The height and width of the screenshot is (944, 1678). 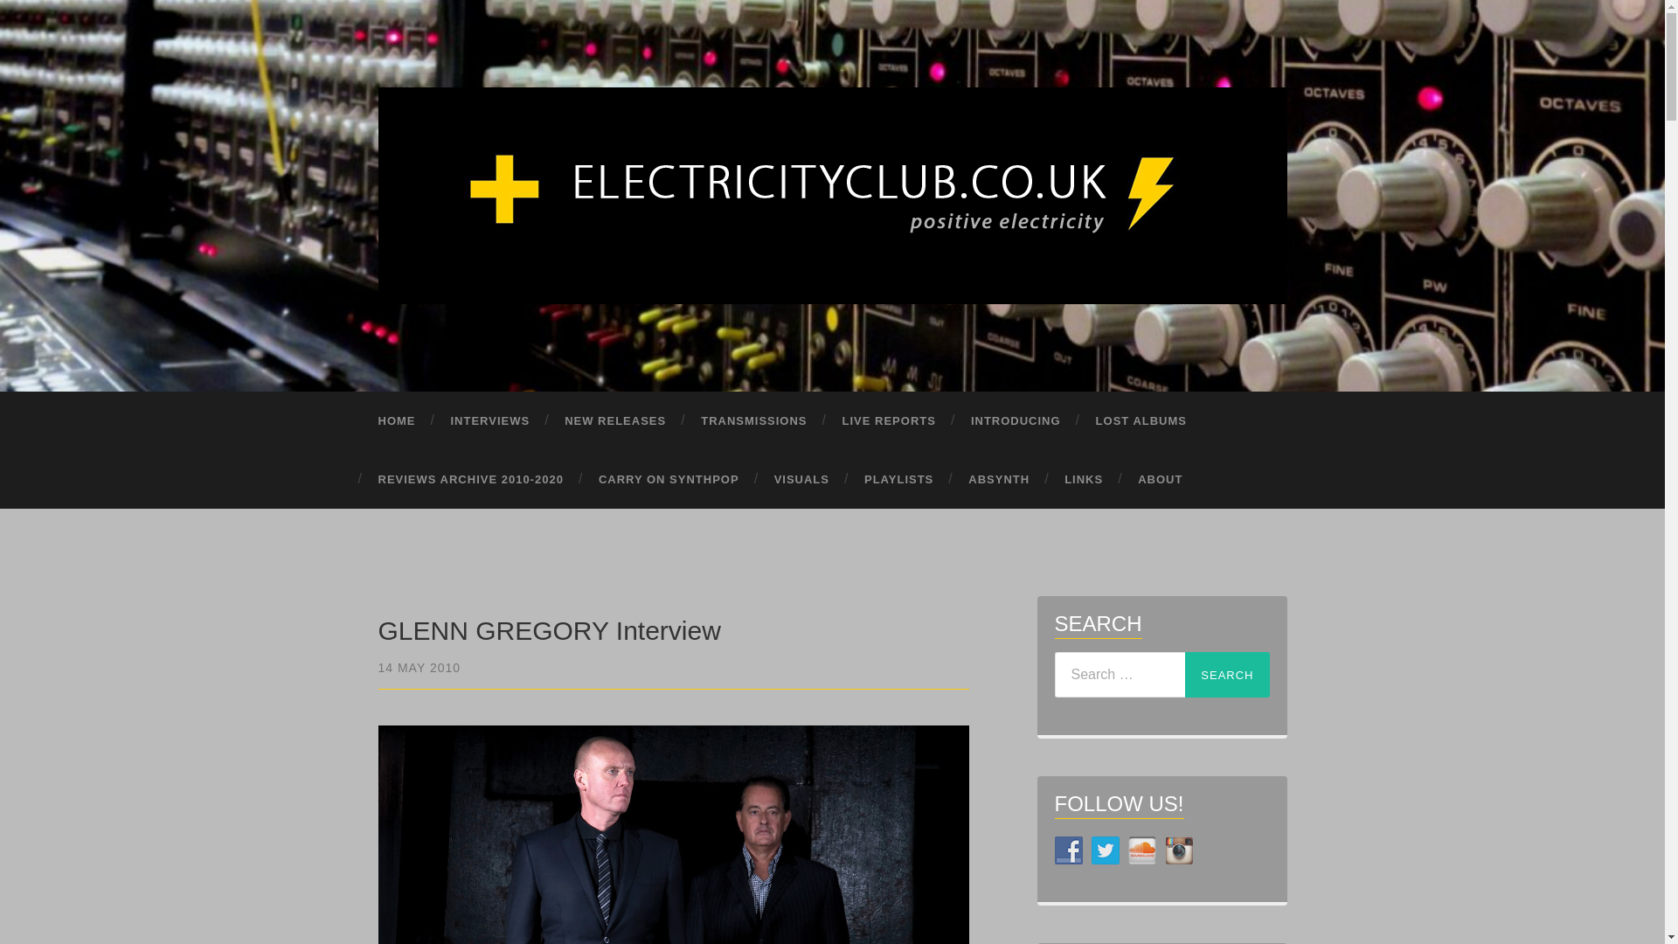 I want to click on LOST ALBUMS, so click(x=1141, y=421).